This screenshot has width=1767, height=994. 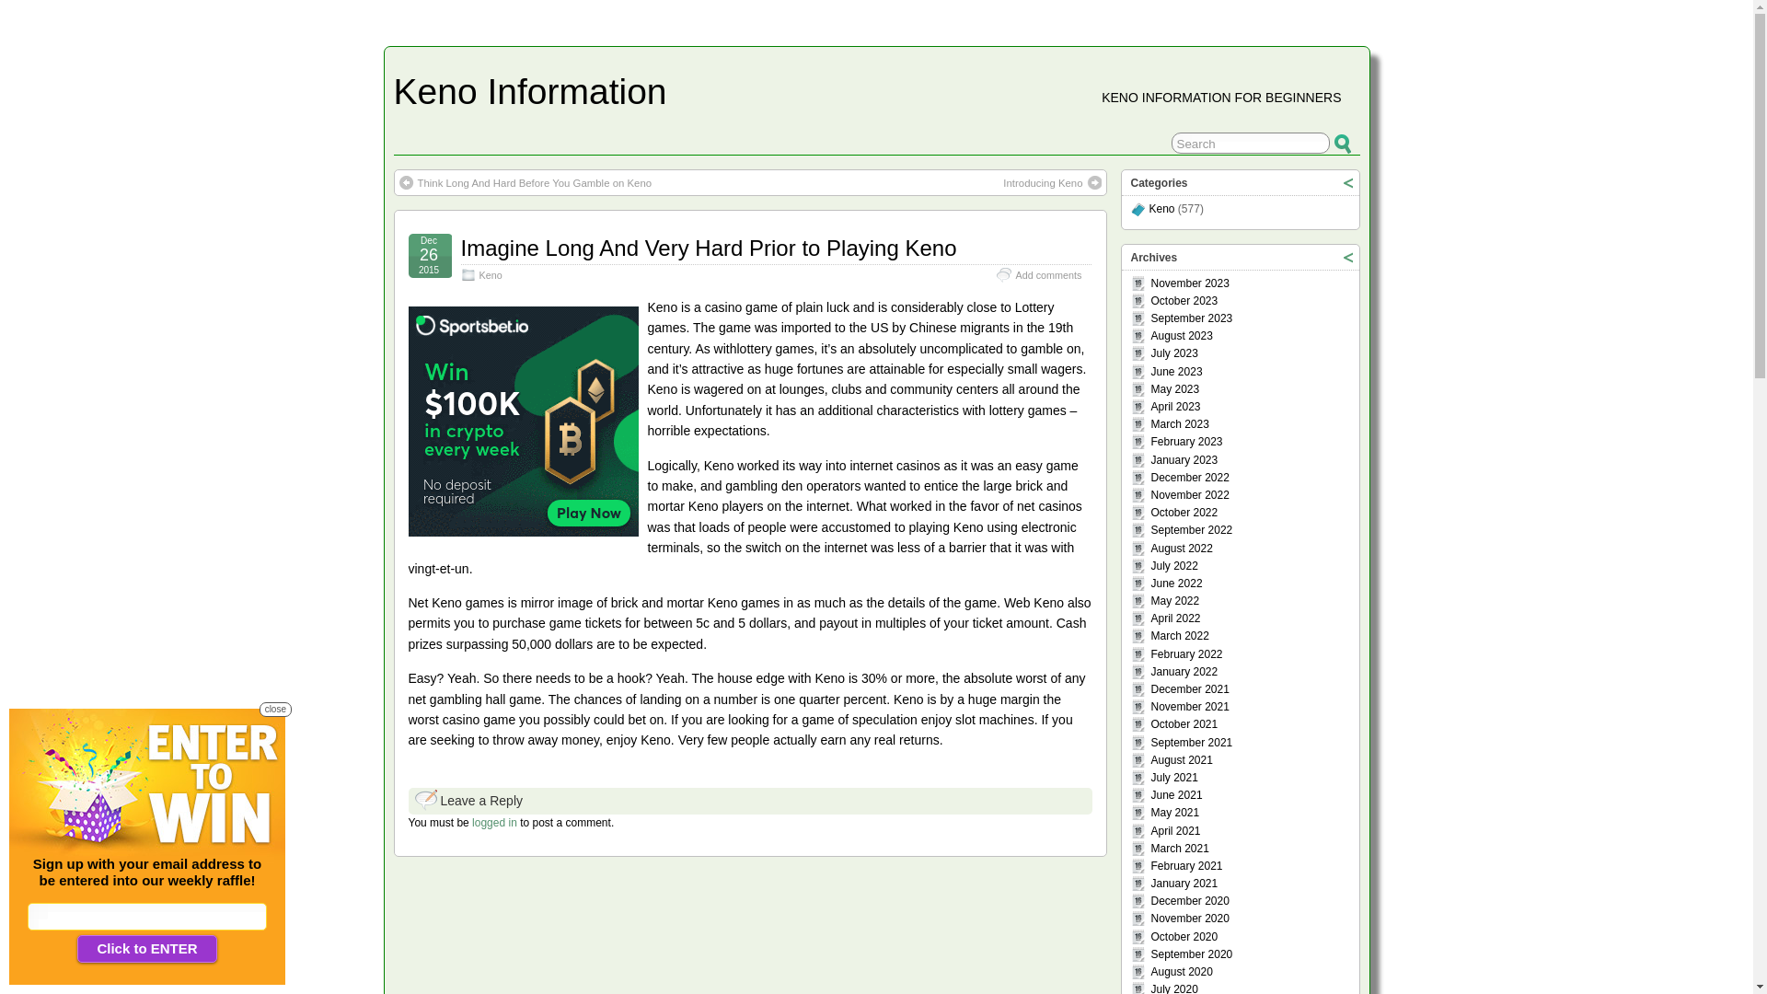 What do you see at coordinates (495, 823) in the screenshot?
I see `logged in` at bounding box center [495, 823].